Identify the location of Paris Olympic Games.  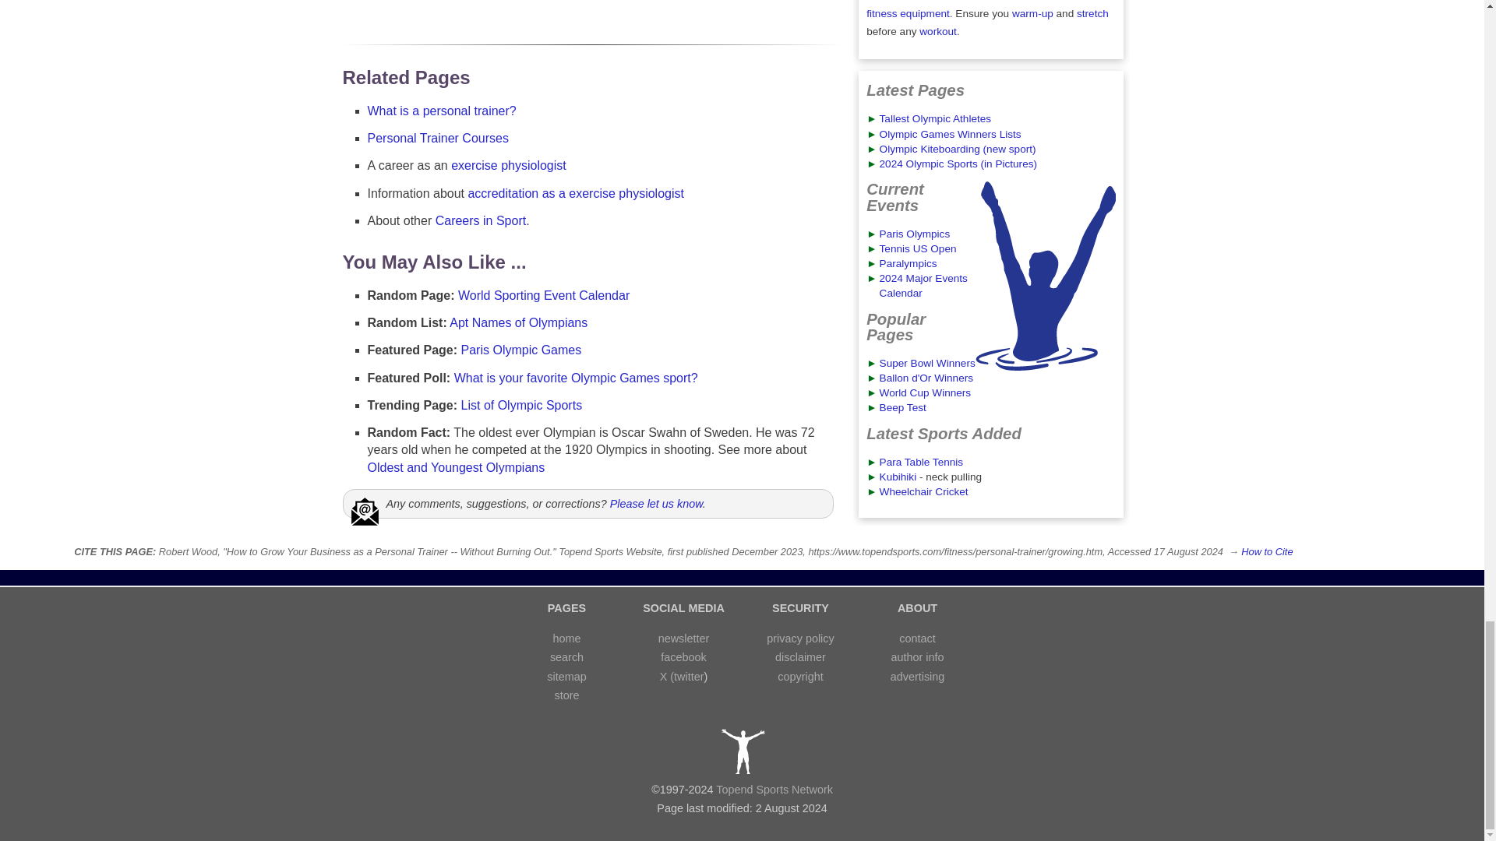
(520, 349).